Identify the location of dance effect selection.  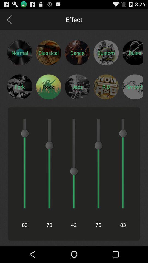
(77, 53).